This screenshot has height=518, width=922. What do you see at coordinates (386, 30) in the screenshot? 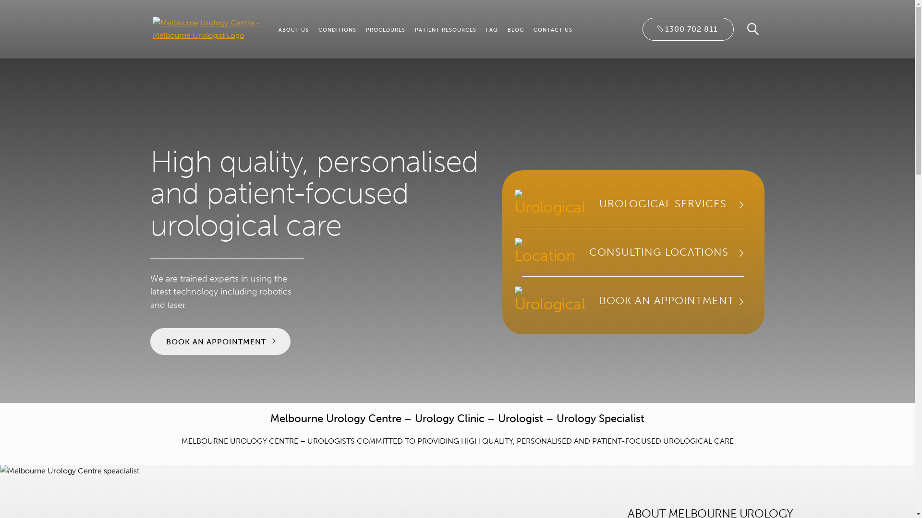
I see `PROCEDURES` at bounding box center [386, 30].